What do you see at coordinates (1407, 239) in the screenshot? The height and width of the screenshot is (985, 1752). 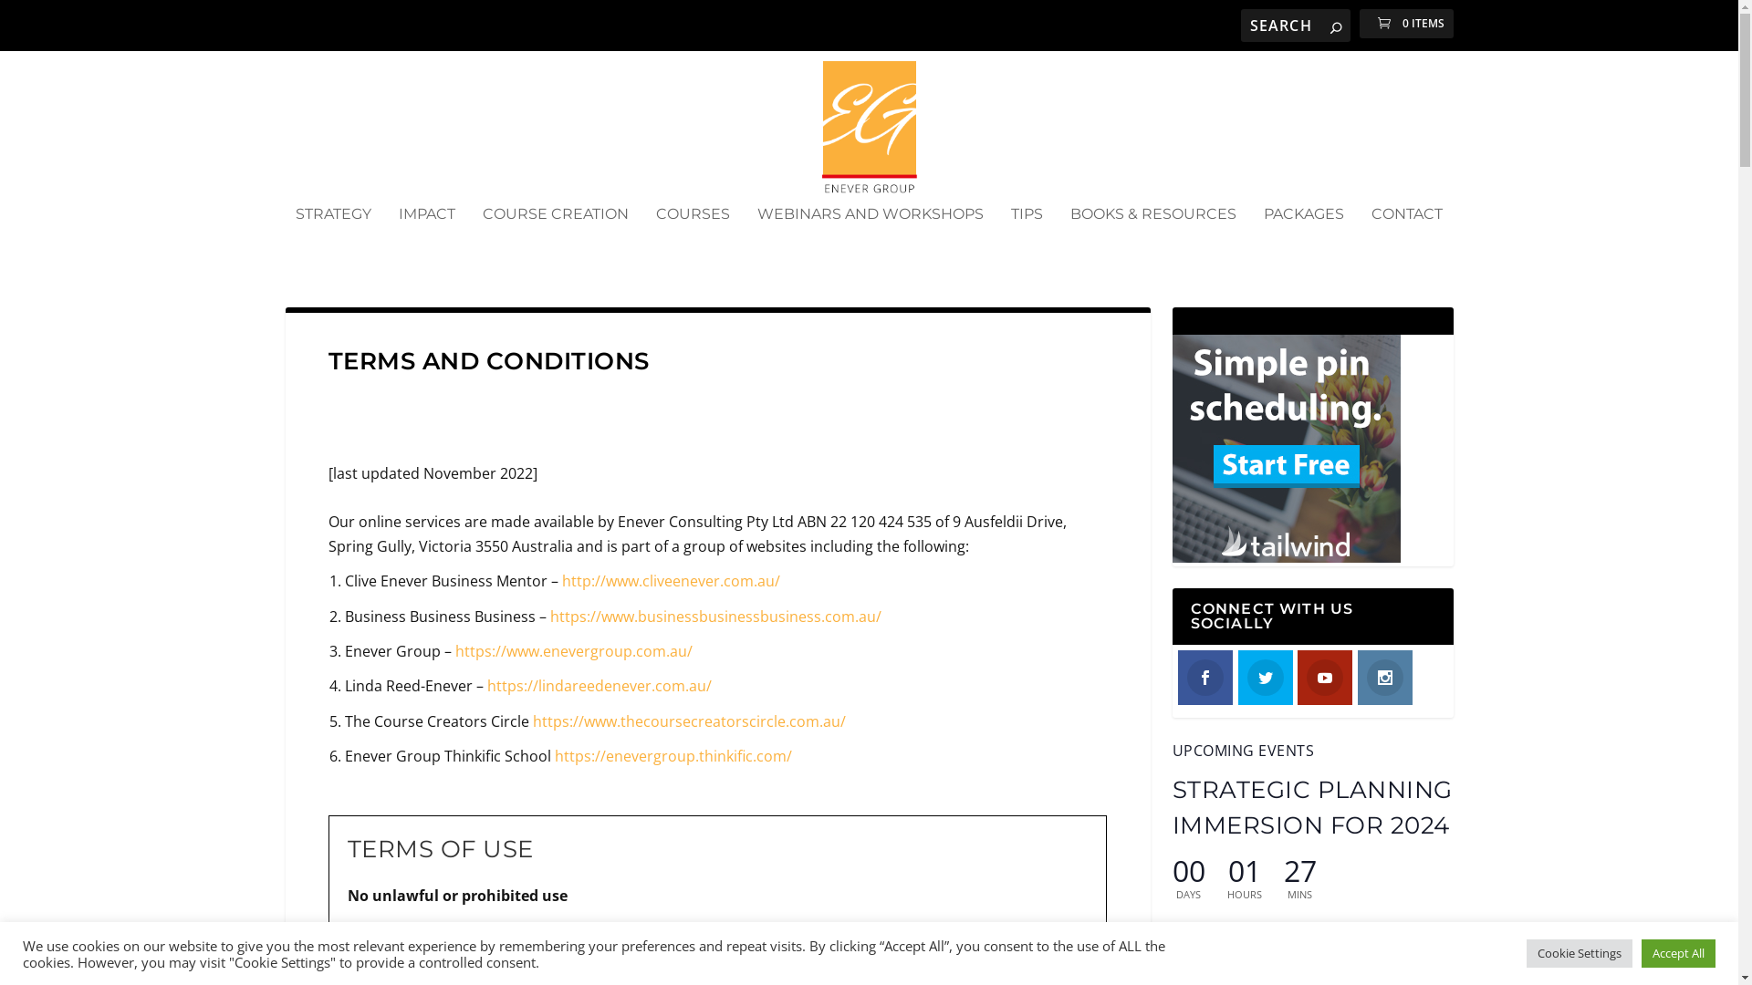 I see `CONTACT` at bounding box center [1407, 239].